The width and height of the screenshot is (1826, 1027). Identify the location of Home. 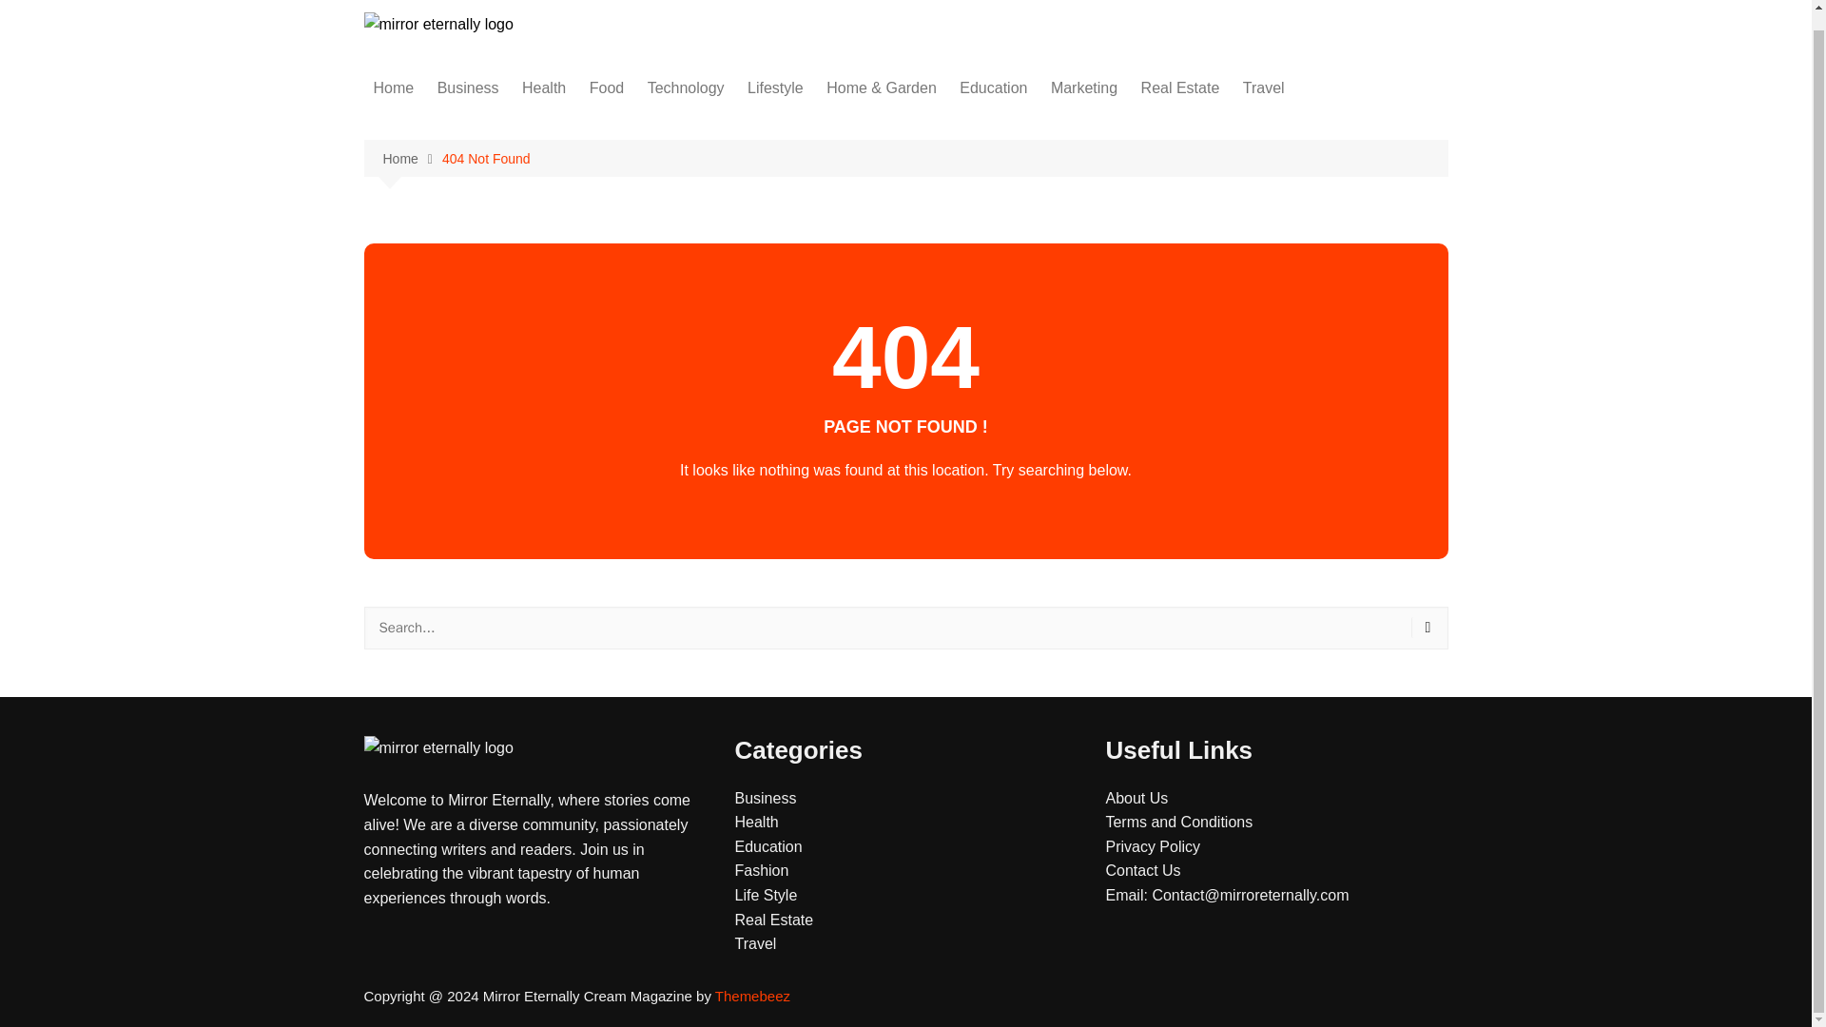
(394, 87).